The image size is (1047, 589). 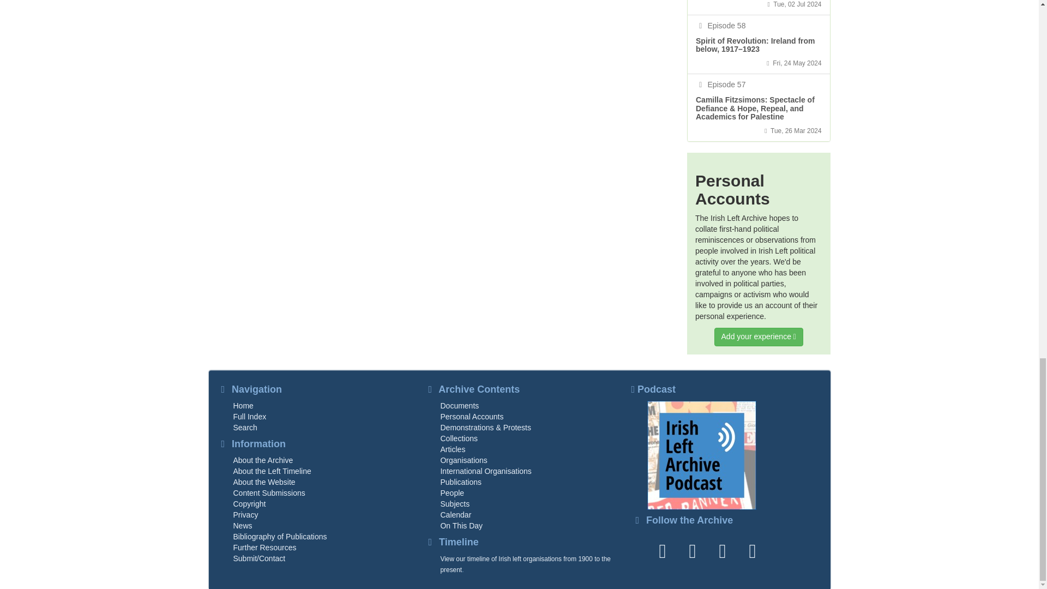 What do you see at coordinates (243, 526) in the screenshot?
I see `Latest updates on the Irish Left Archive project` at bounding box center [243, 526].